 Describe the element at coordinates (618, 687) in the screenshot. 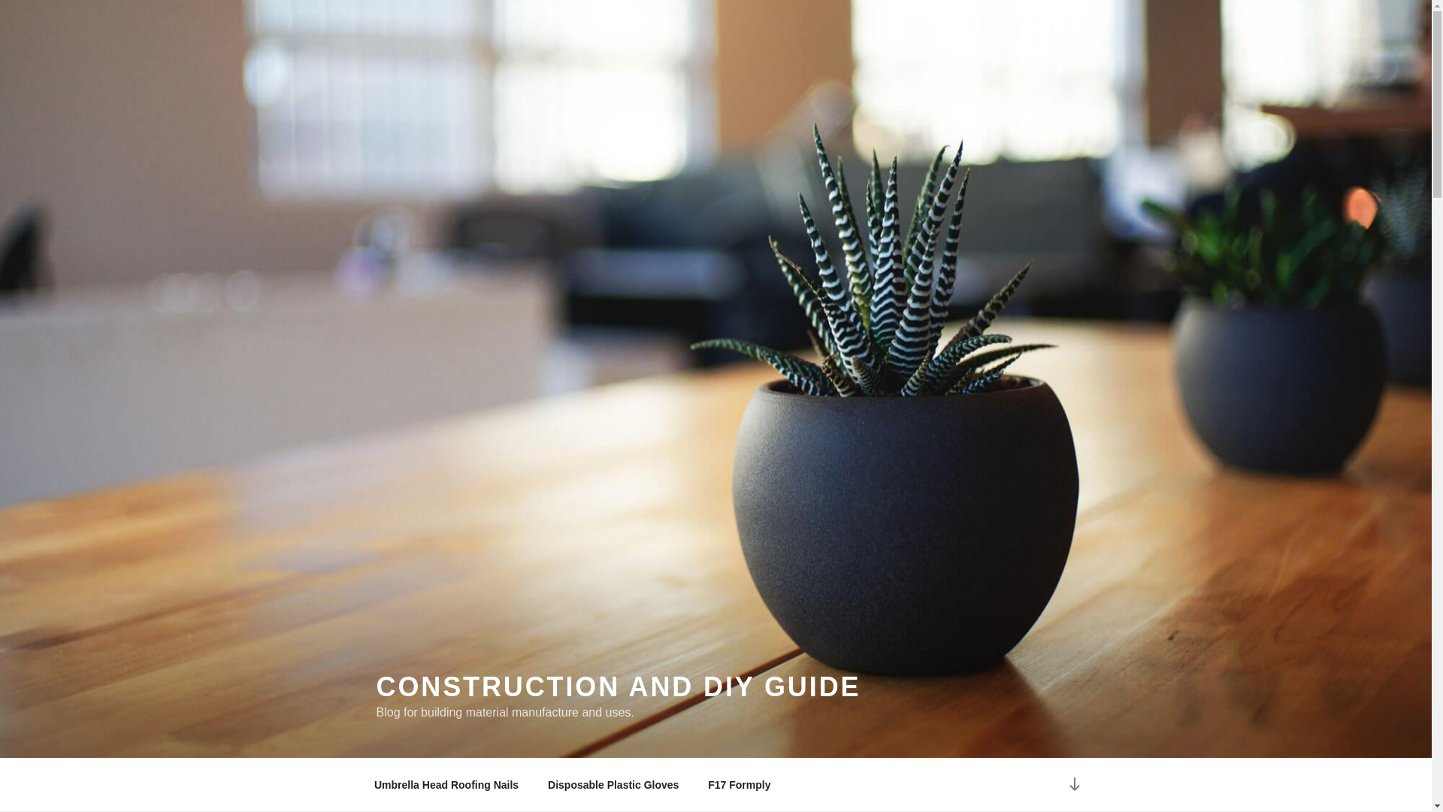

I see `CONSTRUCTION AND DIY GUIDE` at that location.